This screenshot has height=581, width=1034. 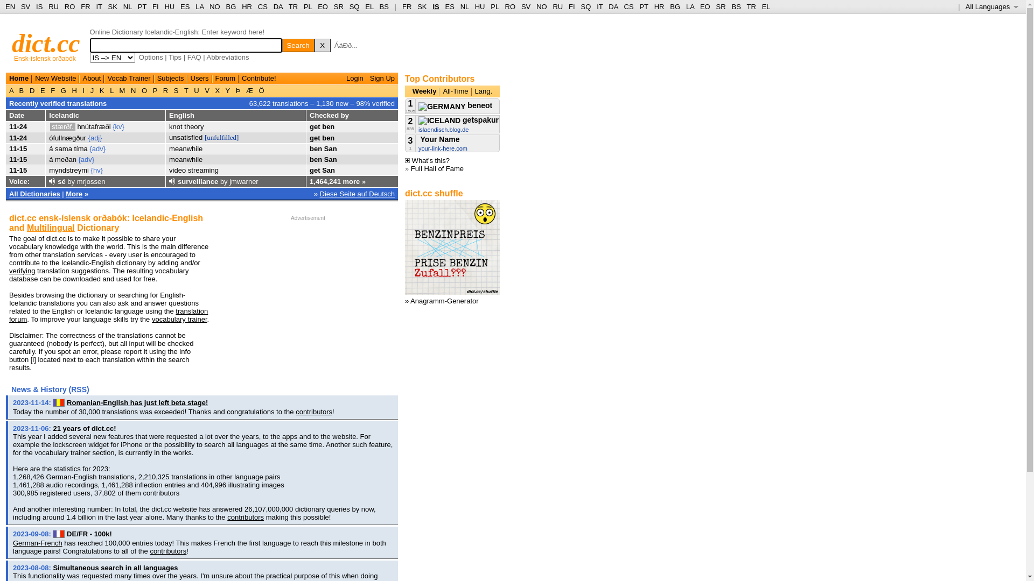 I want to click on knot theory, so click(x=186, y=127).